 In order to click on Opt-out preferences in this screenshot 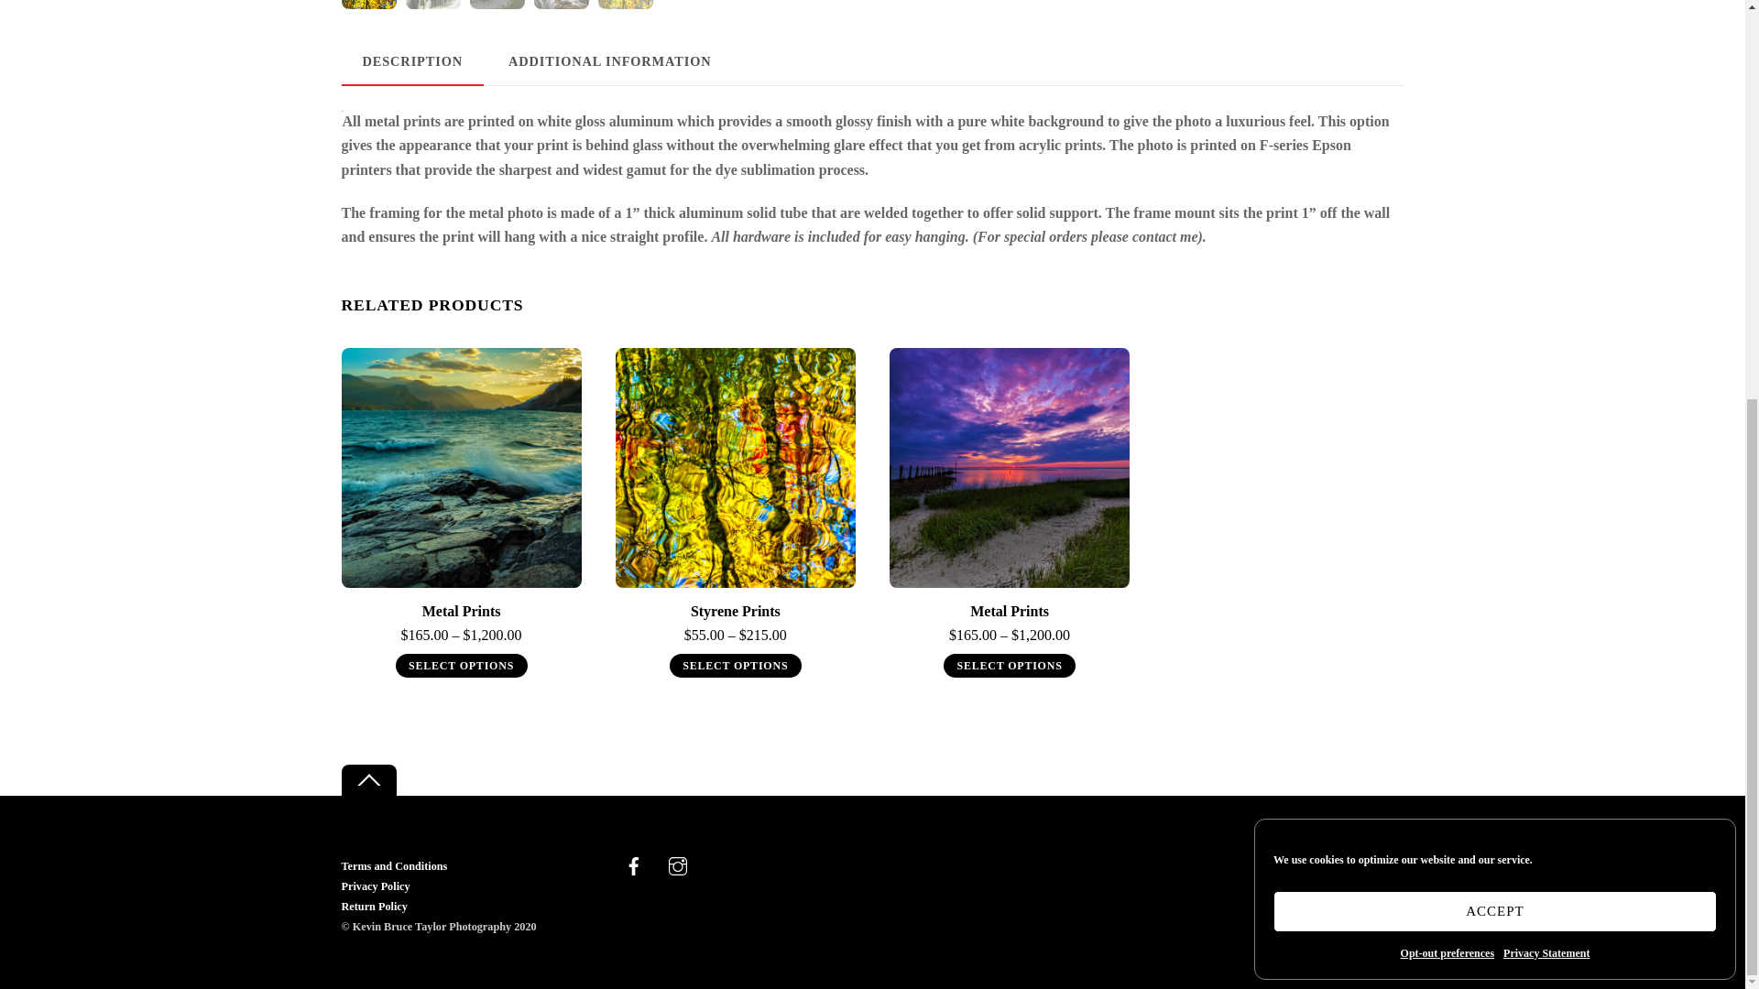, I will do `click(1448, 291)`.